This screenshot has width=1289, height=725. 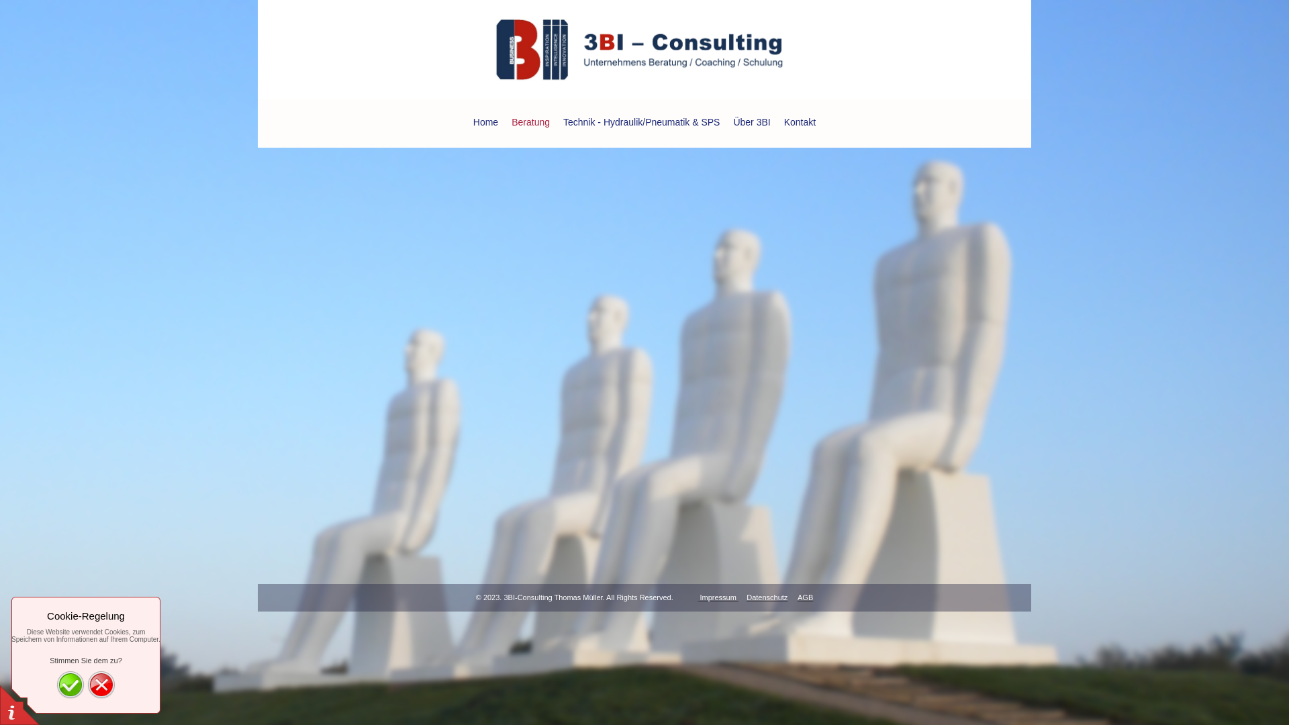 I want to click on Technik - Hydraulik/Pneumatik & SPS, so click(x=642, y=124).